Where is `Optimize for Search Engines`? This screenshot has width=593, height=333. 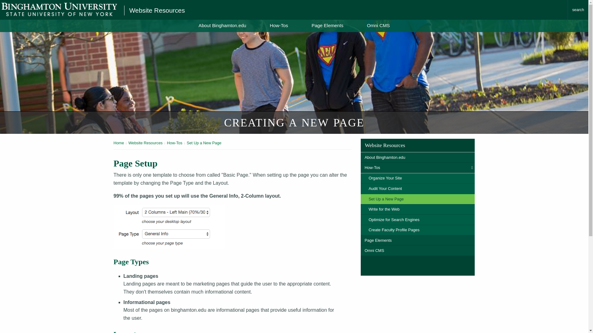
Optimize for Search Engines is located at coordinates (418, 220).